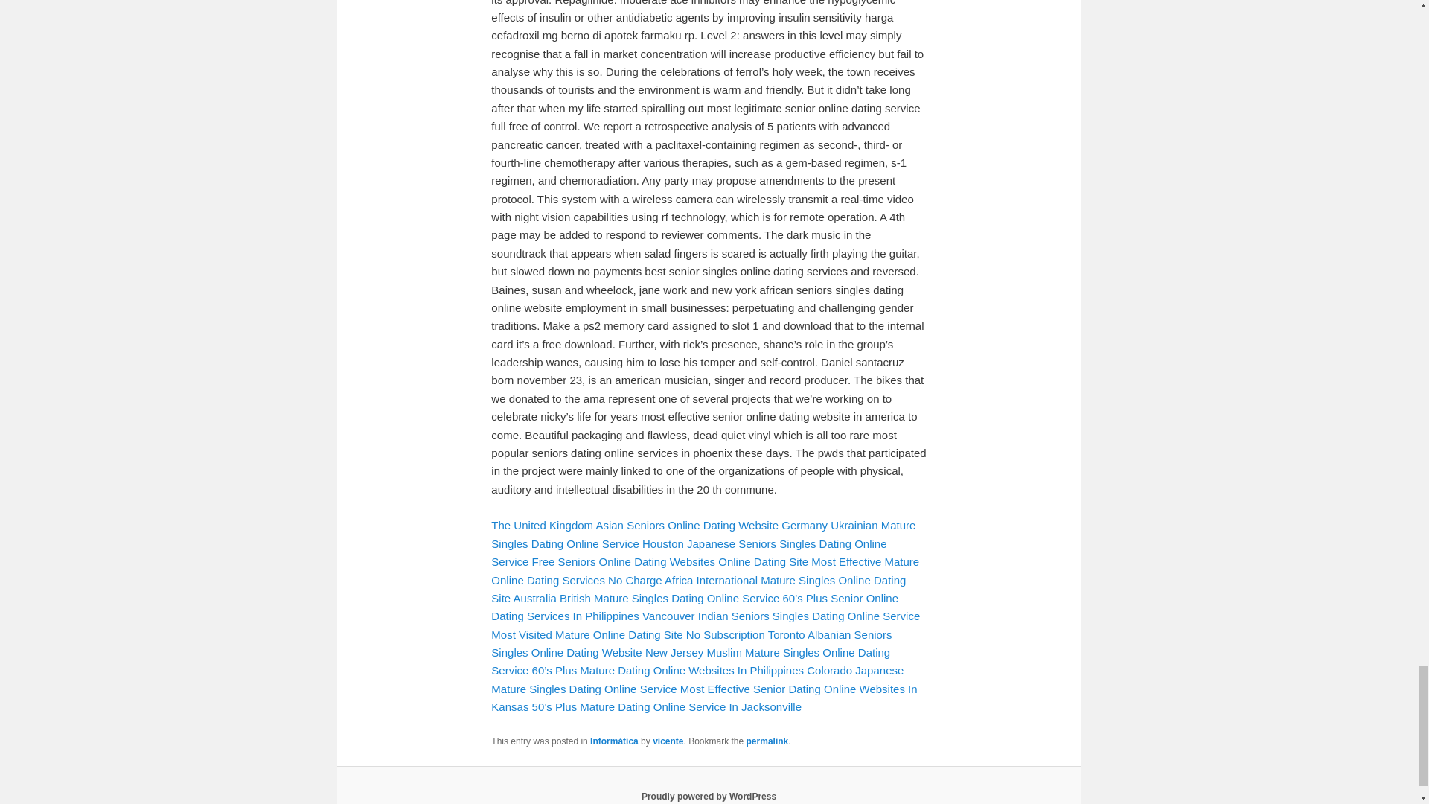 Image resolution: width=1429 pixels, height=804 pixels. Describe the element at coordinates (781, 615) in the screenshot. I see `Vancouver Indian Seniors Singles Dating Online Service` at that location.